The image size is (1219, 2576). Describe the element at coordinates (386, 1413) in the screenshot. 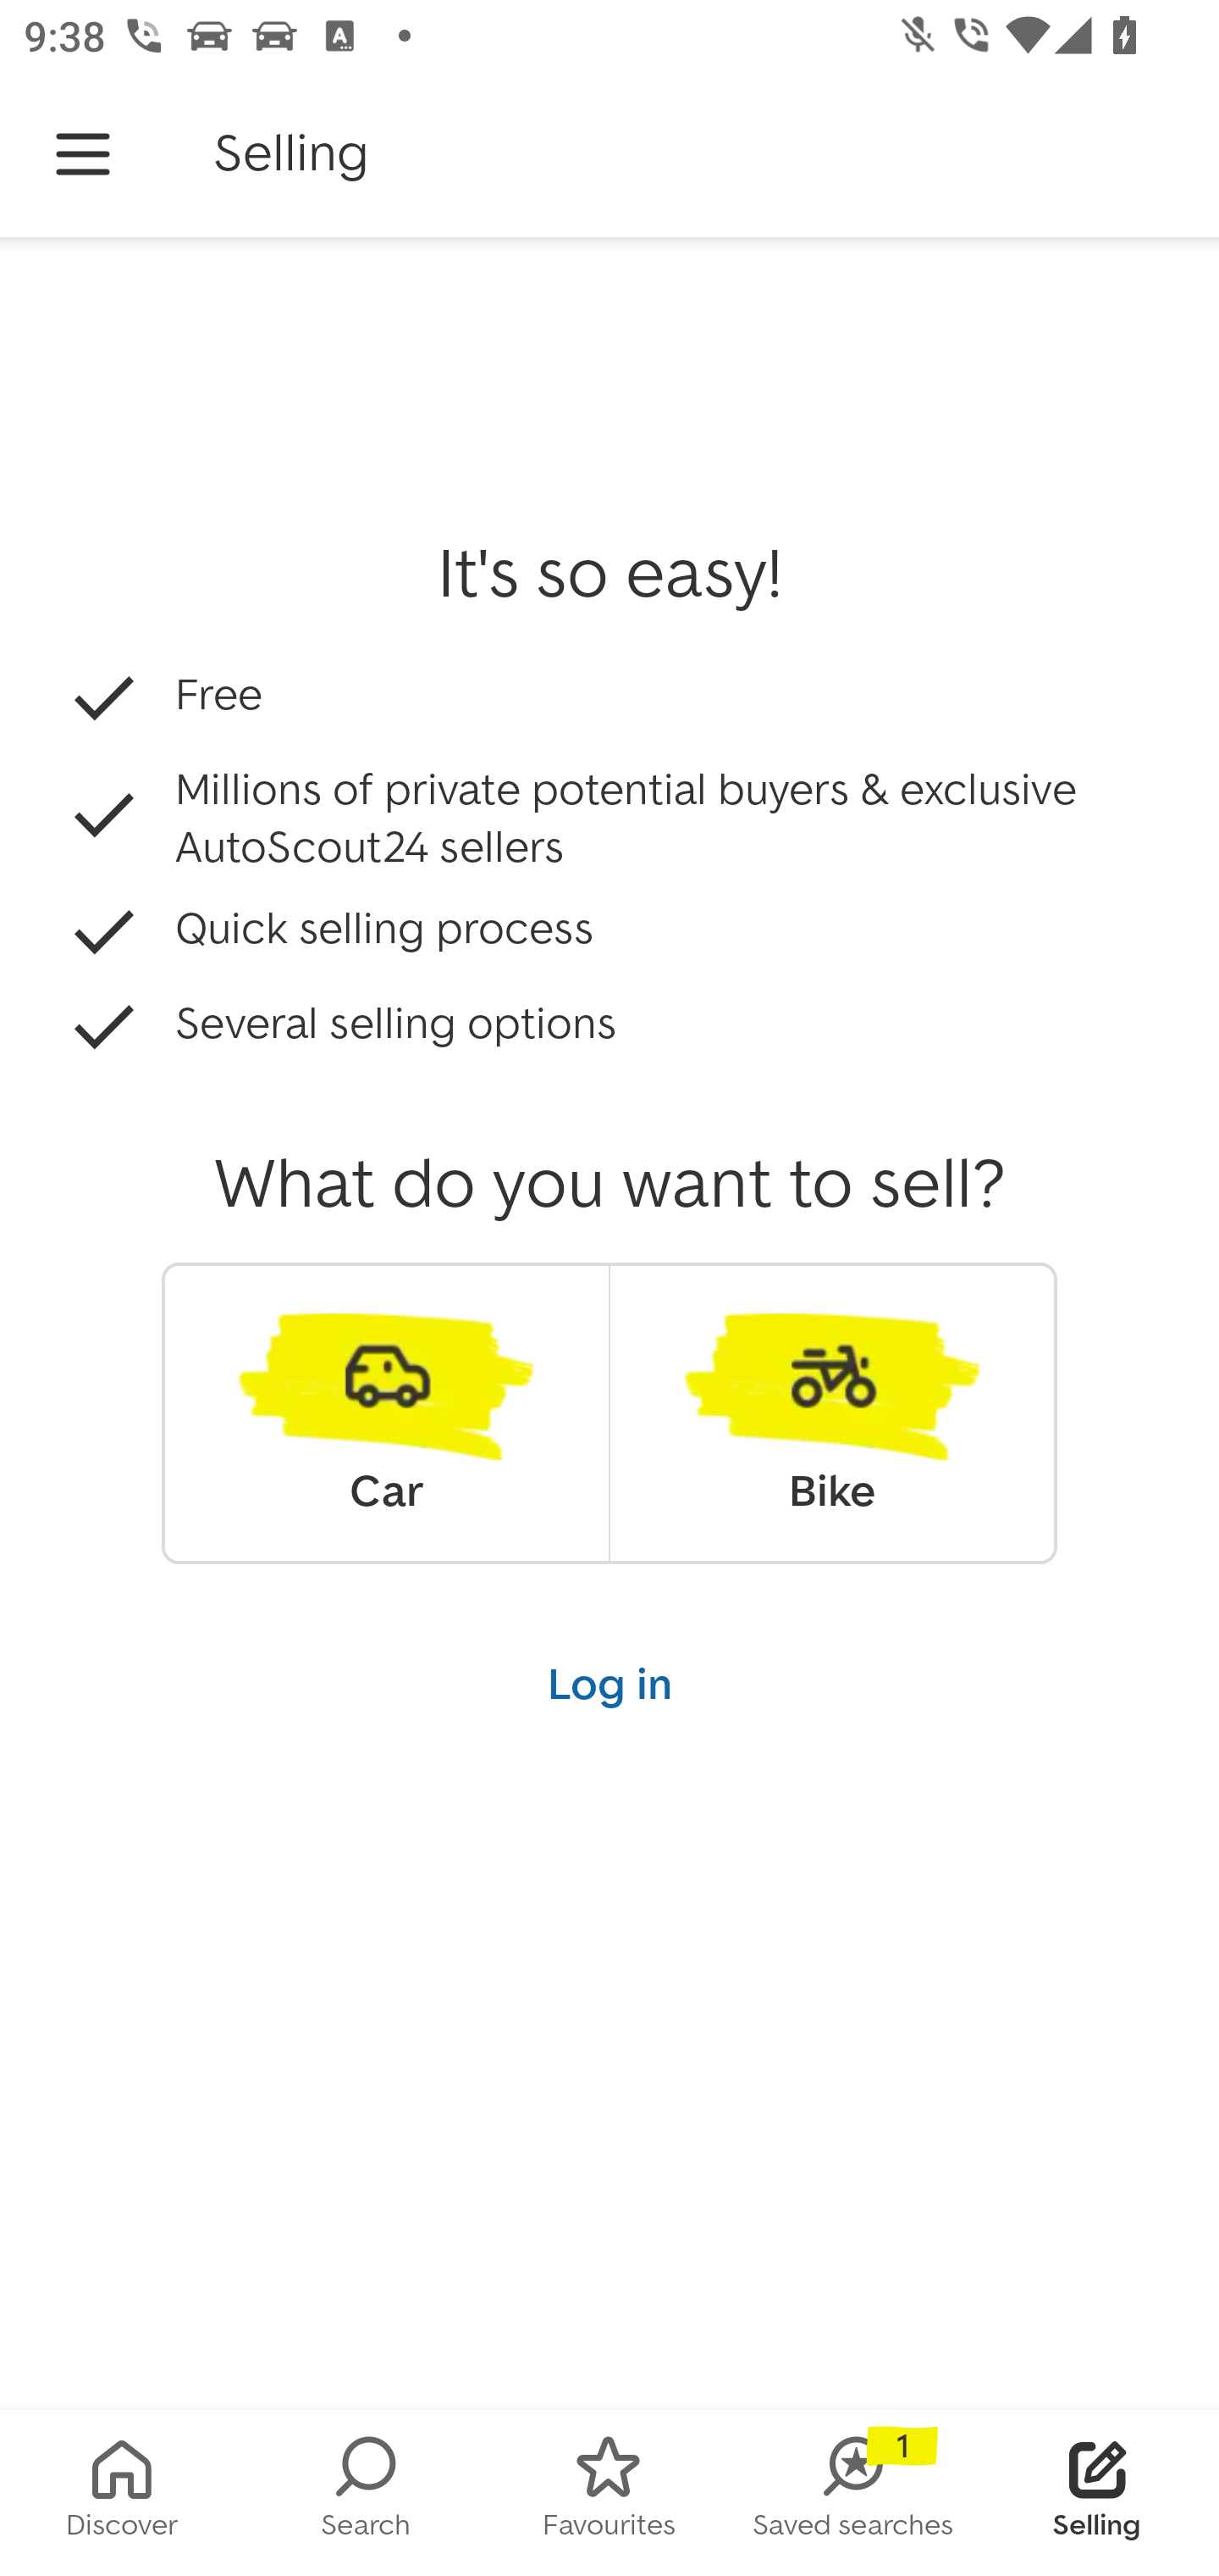

I see `Car` at that location.